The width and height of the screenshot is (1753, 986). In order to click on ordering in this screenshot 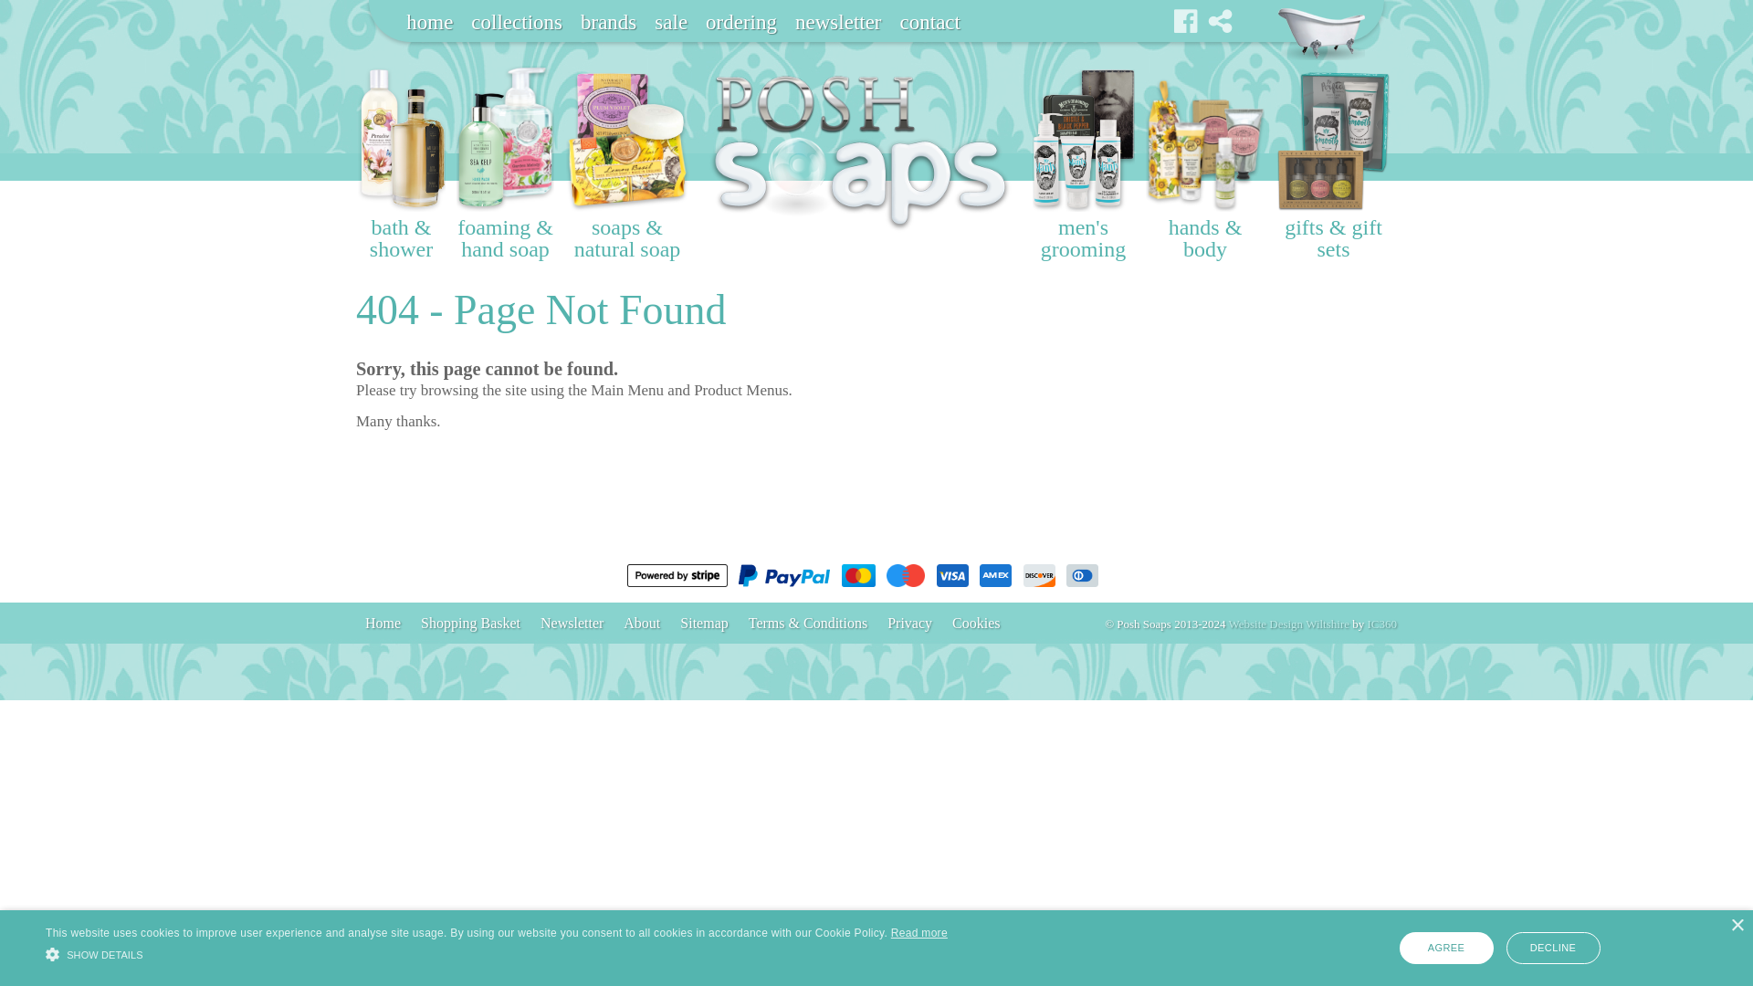, I will do `click(740, 22)`.